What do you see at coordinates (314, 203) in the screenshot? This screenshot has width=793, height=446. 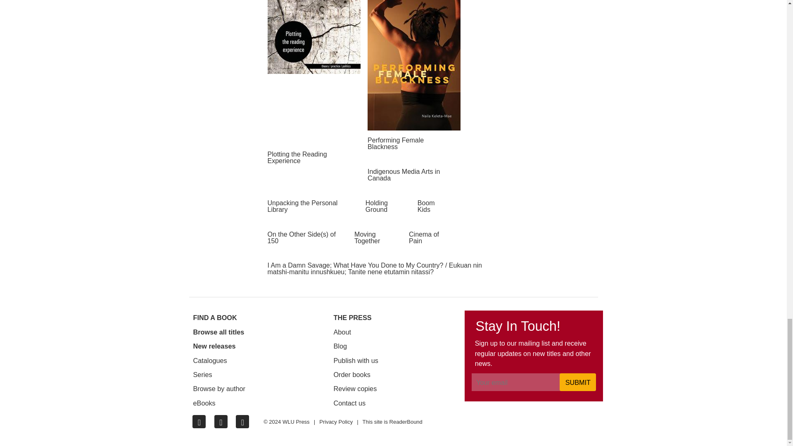 I see `View Unpacking the Personal Library` at bounding box center [314, 203].